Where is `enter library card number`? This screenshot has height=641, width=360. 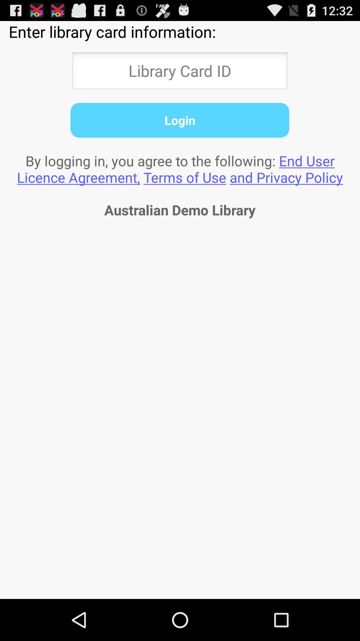
enter library card number is located at coordinates (180, 73).